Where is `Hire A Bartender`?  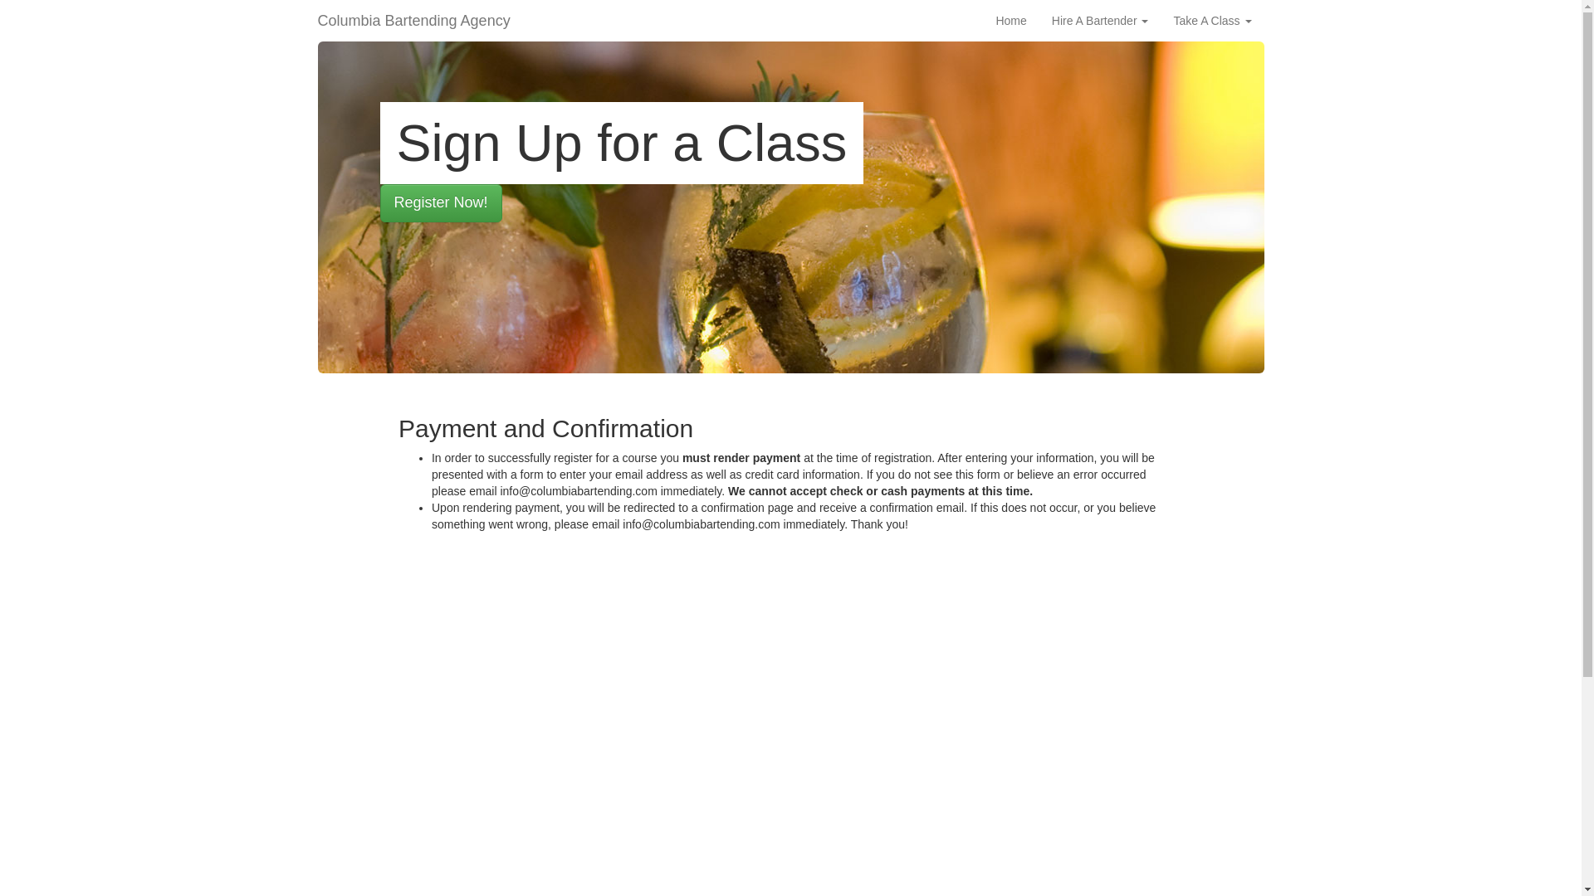
Hire A Bartender is located at coordinates (1100, 20).